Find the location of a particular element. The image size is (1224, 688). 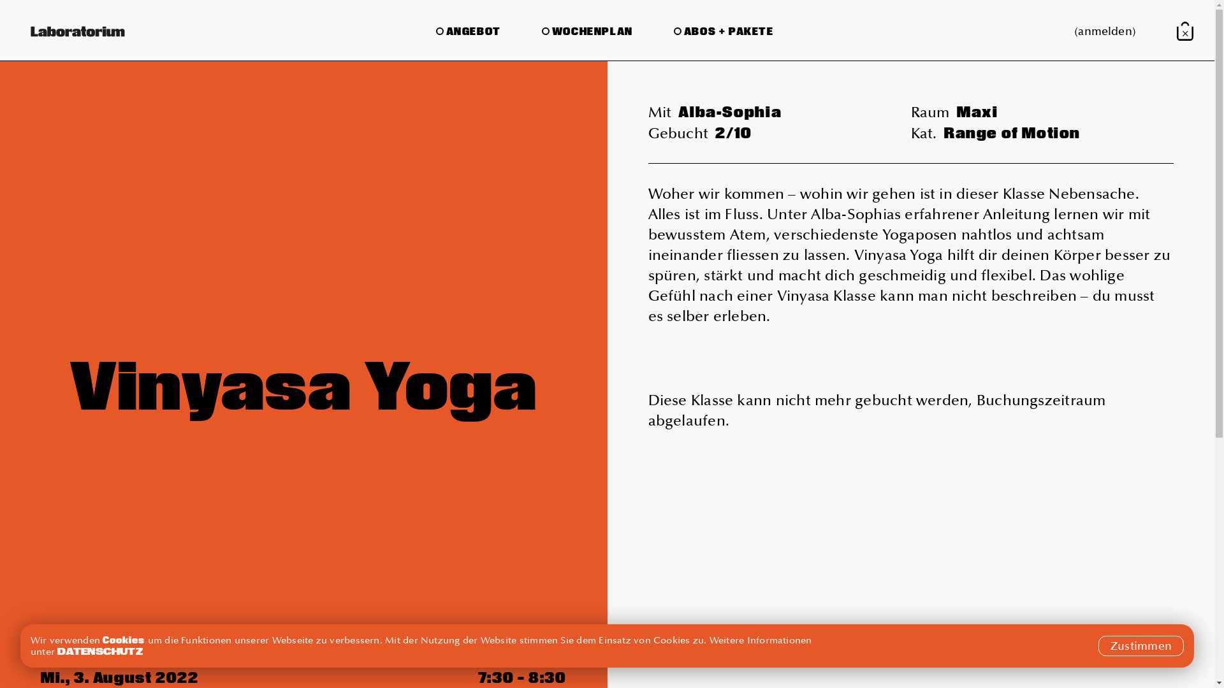

(anmelden) is located at coordinates (1105, 32).